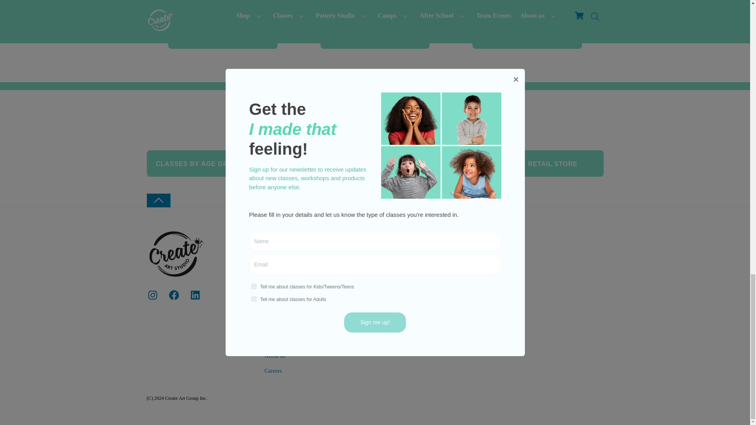 The width and height of the screenshot is (756, 425). I want to click on ART ADVENTURES, so click(375, 35).